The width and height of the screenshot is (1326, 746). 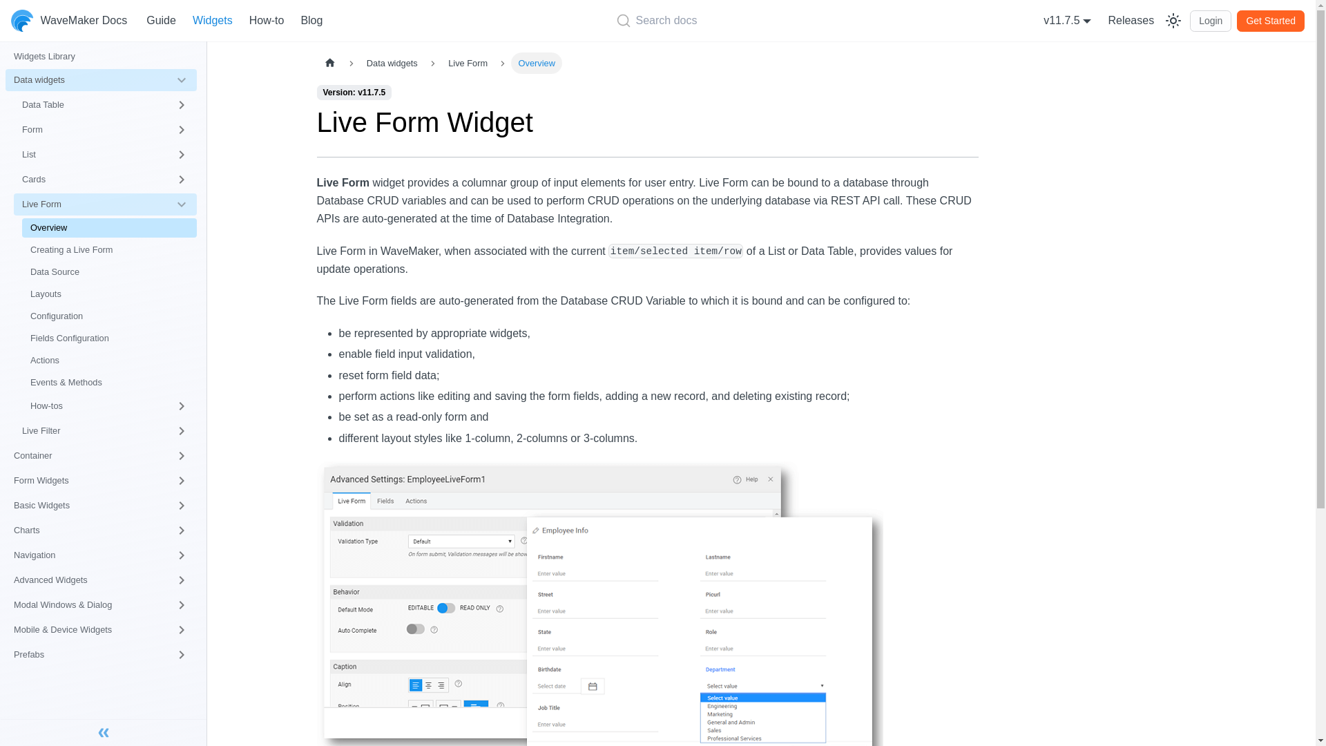 What do you see at coordinates (105, 204) in the screenshot?
I see `Live Form` at bounding box center [105, 204].